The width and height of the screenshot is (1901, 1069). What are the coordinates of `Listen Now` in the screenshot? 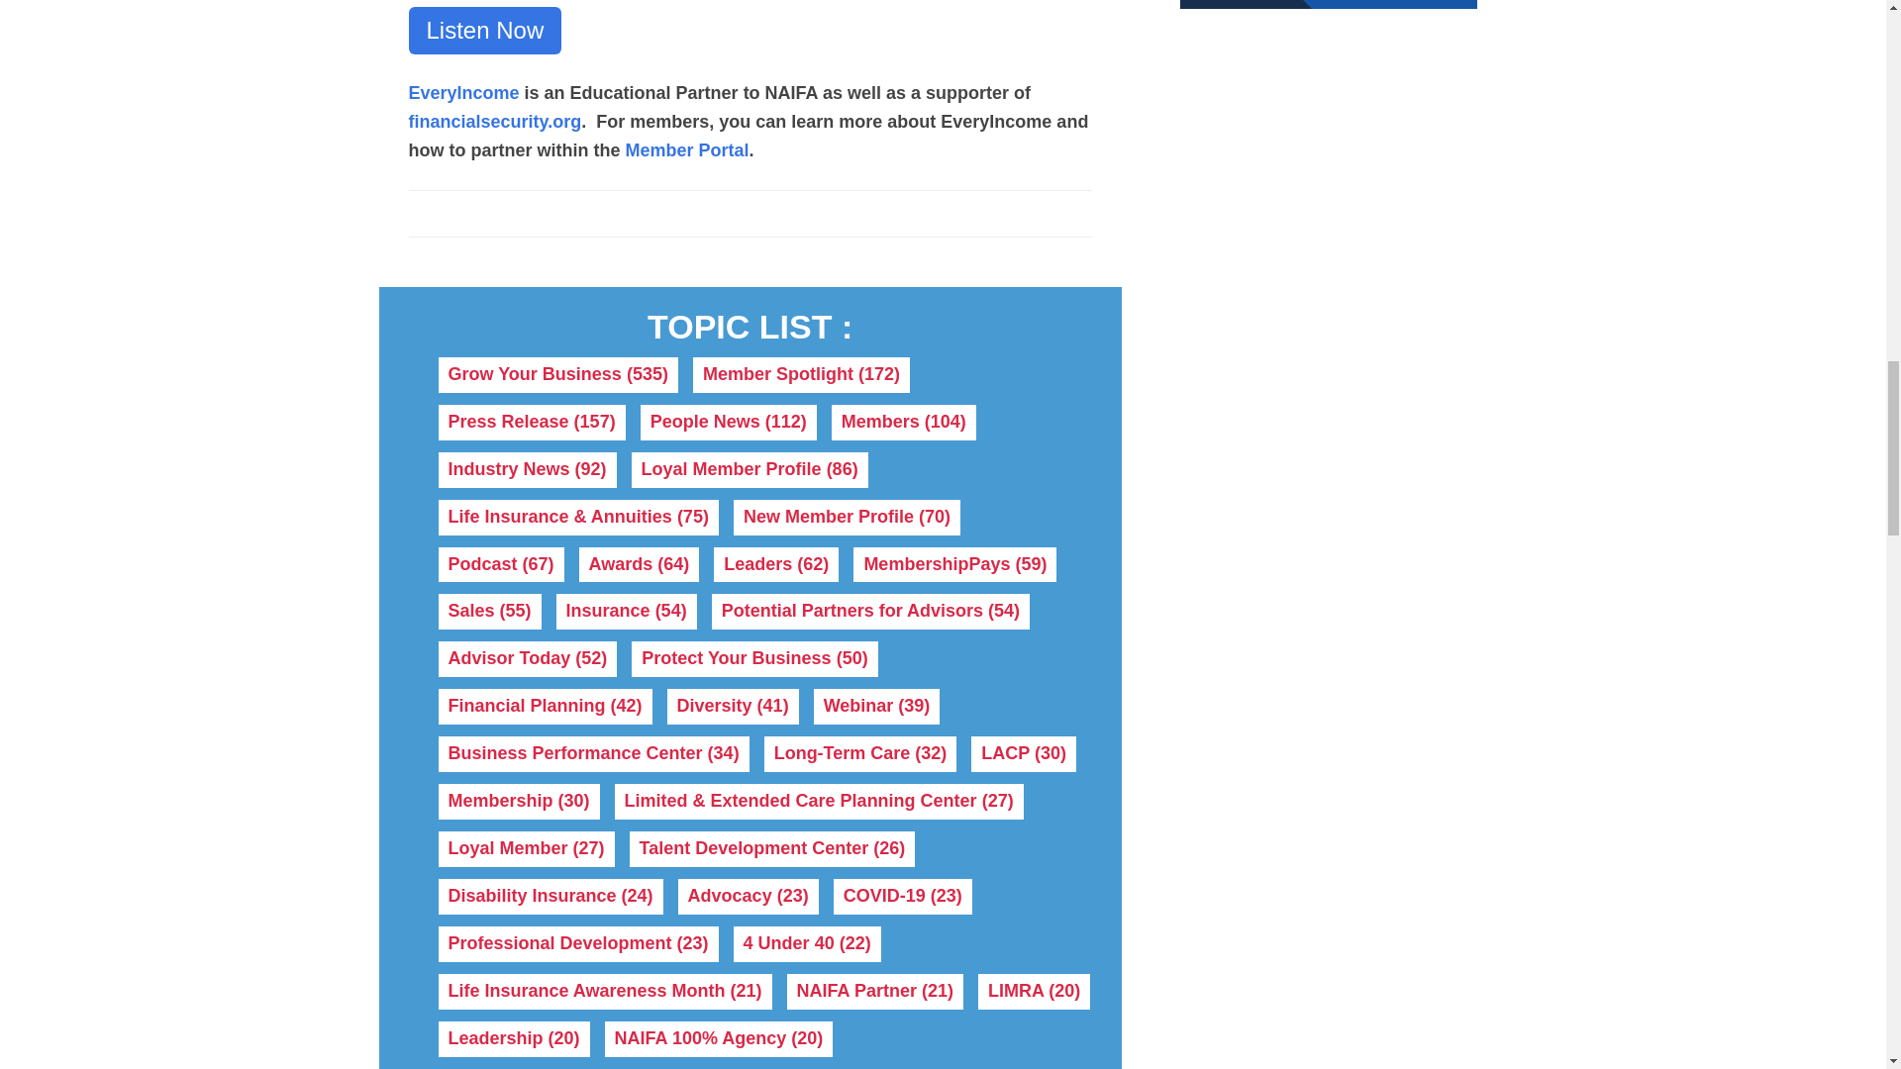 It's located at (484, 30).